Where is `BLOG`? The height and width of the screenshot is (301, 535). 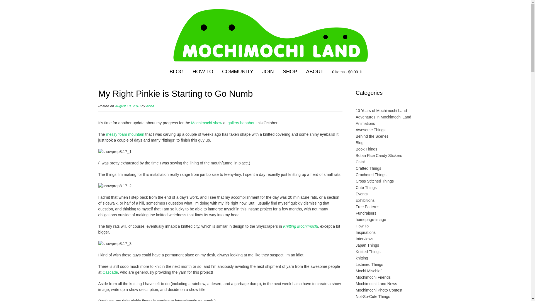
BLOG is located at coordinates (176, 72).